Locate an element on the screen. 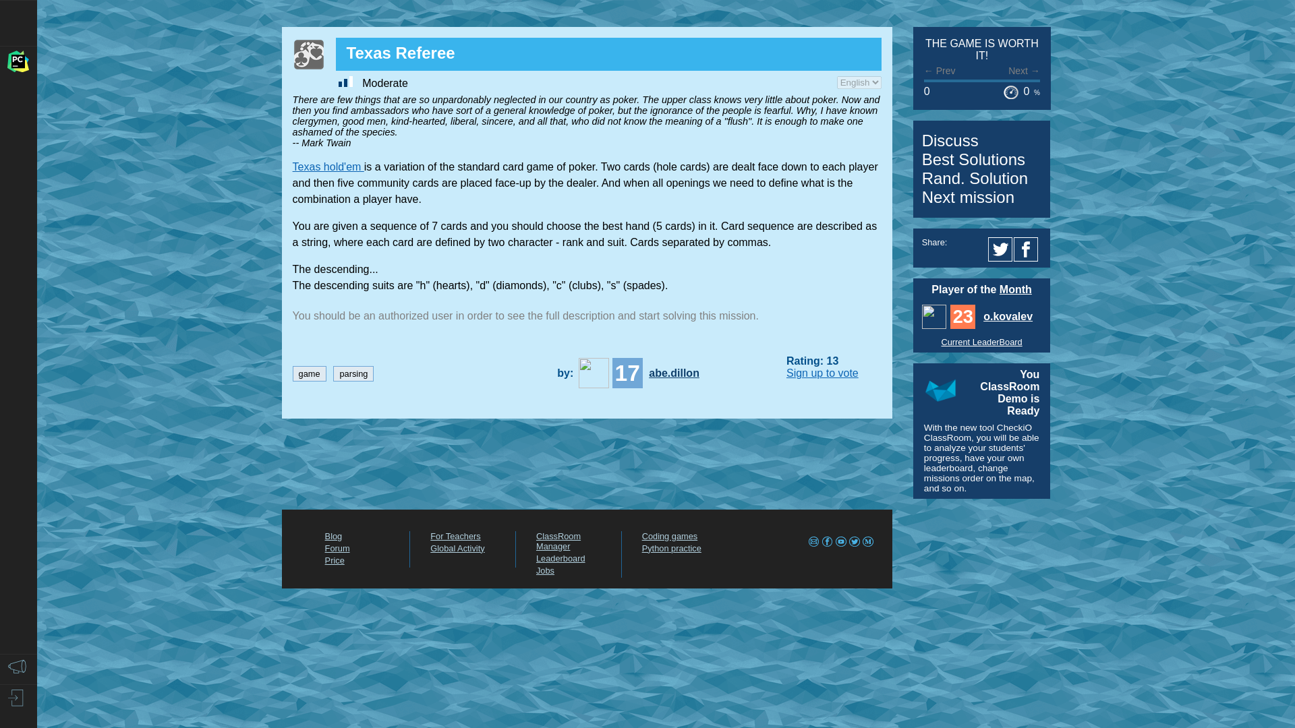  parsing is located at coordinates (353, 373).